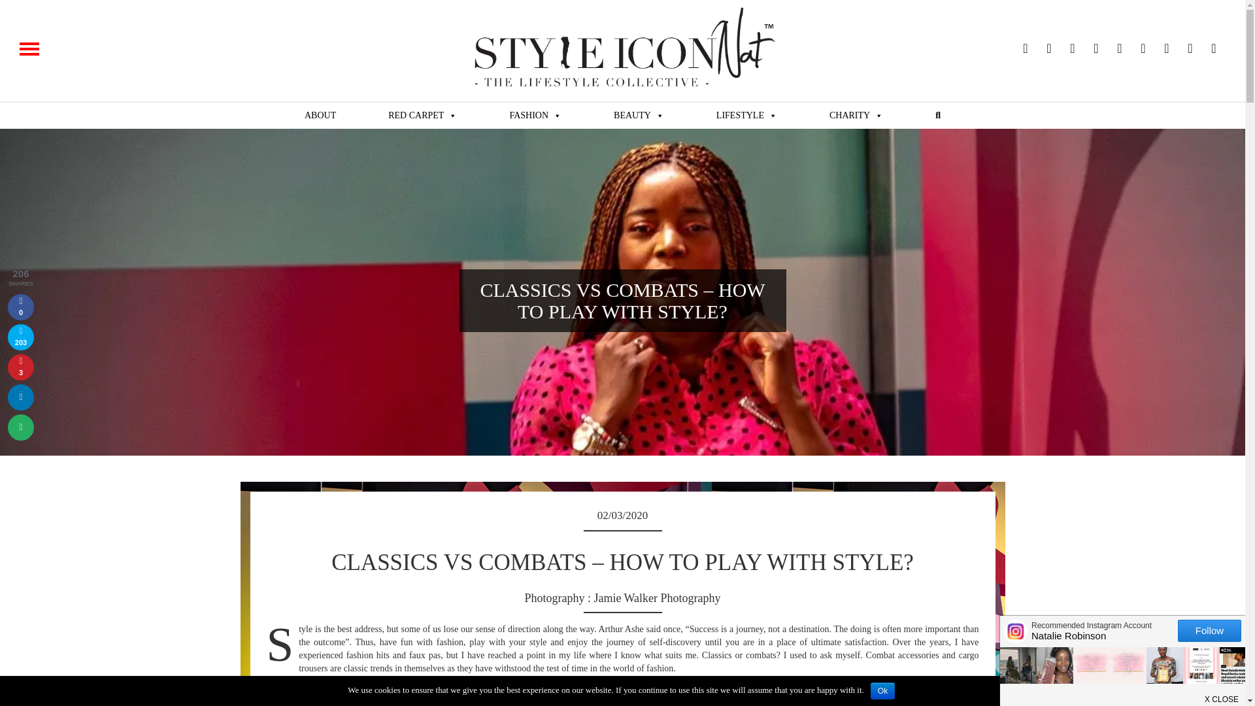 This screenshot has width=1255, height=706. Describe the element at coordinates (422, 115) in the screenshot. I see `RED CARPET` at that location.